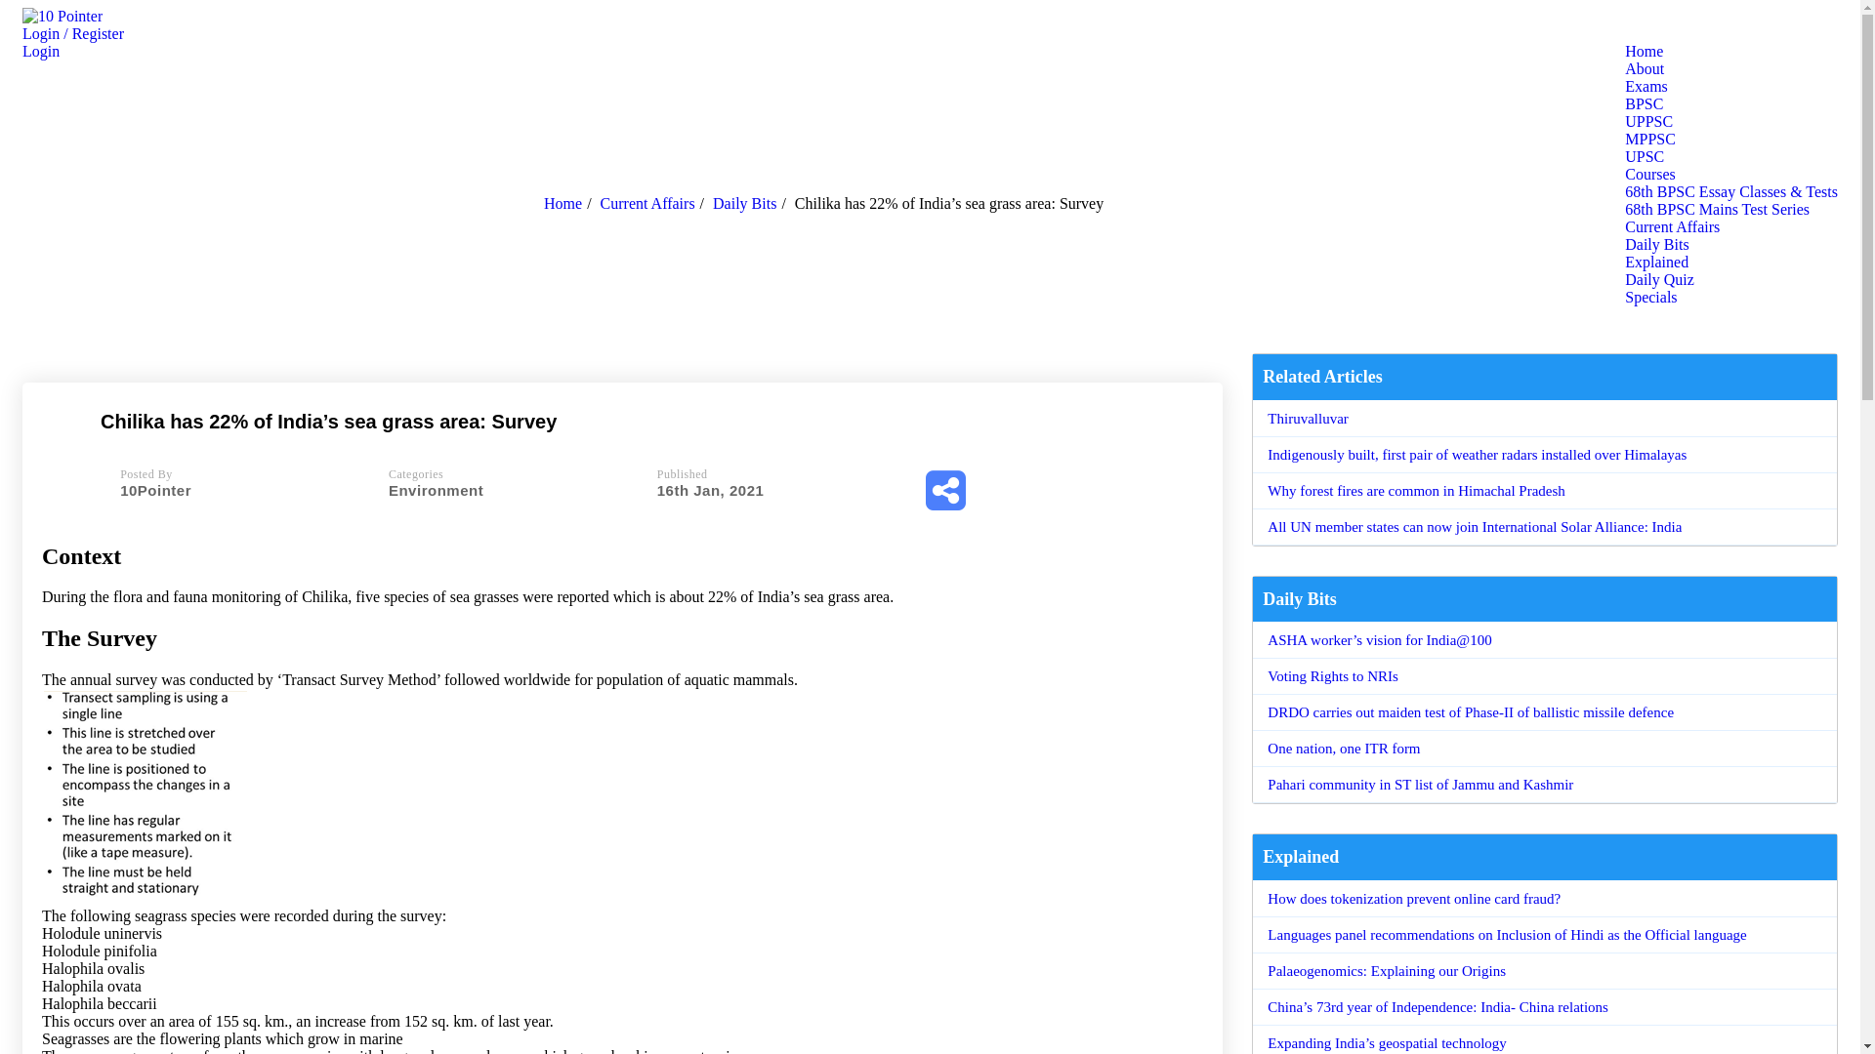 This screenshot has width=1875, height=1054. I want to click on Specials, so click(1650, 297).